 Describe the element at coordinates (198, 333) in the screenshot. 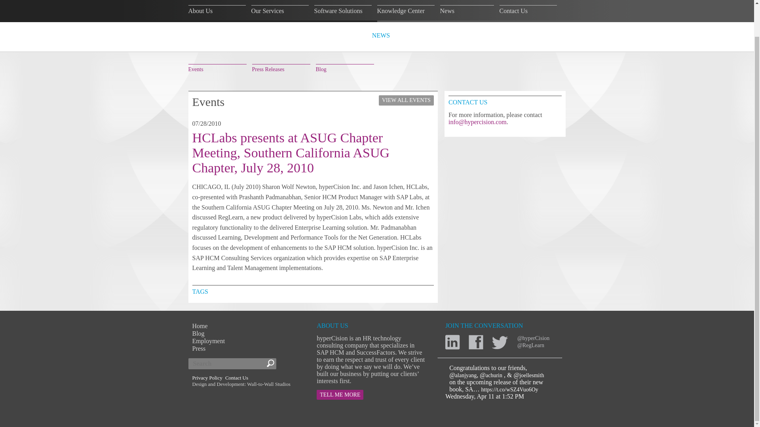

I see `Blog` at that location.